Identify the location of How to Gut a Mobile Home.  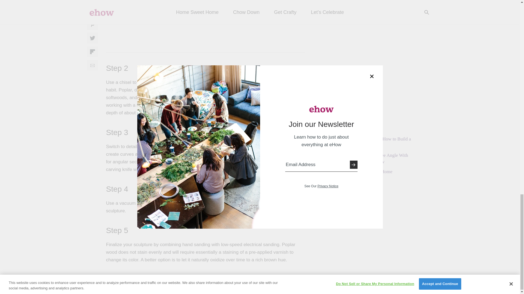
(366, 171).